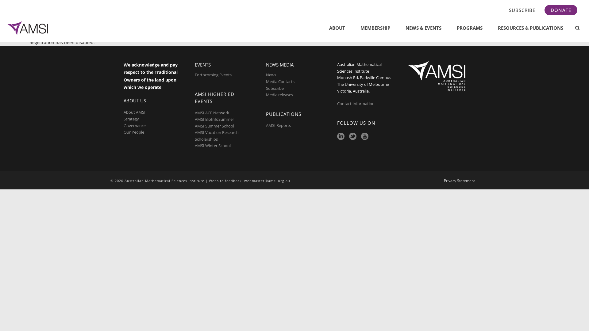 The image size is (589, 331). Describe the element at coordinates (275, 88) in the screenshot. I see `Subscribe` at that location.